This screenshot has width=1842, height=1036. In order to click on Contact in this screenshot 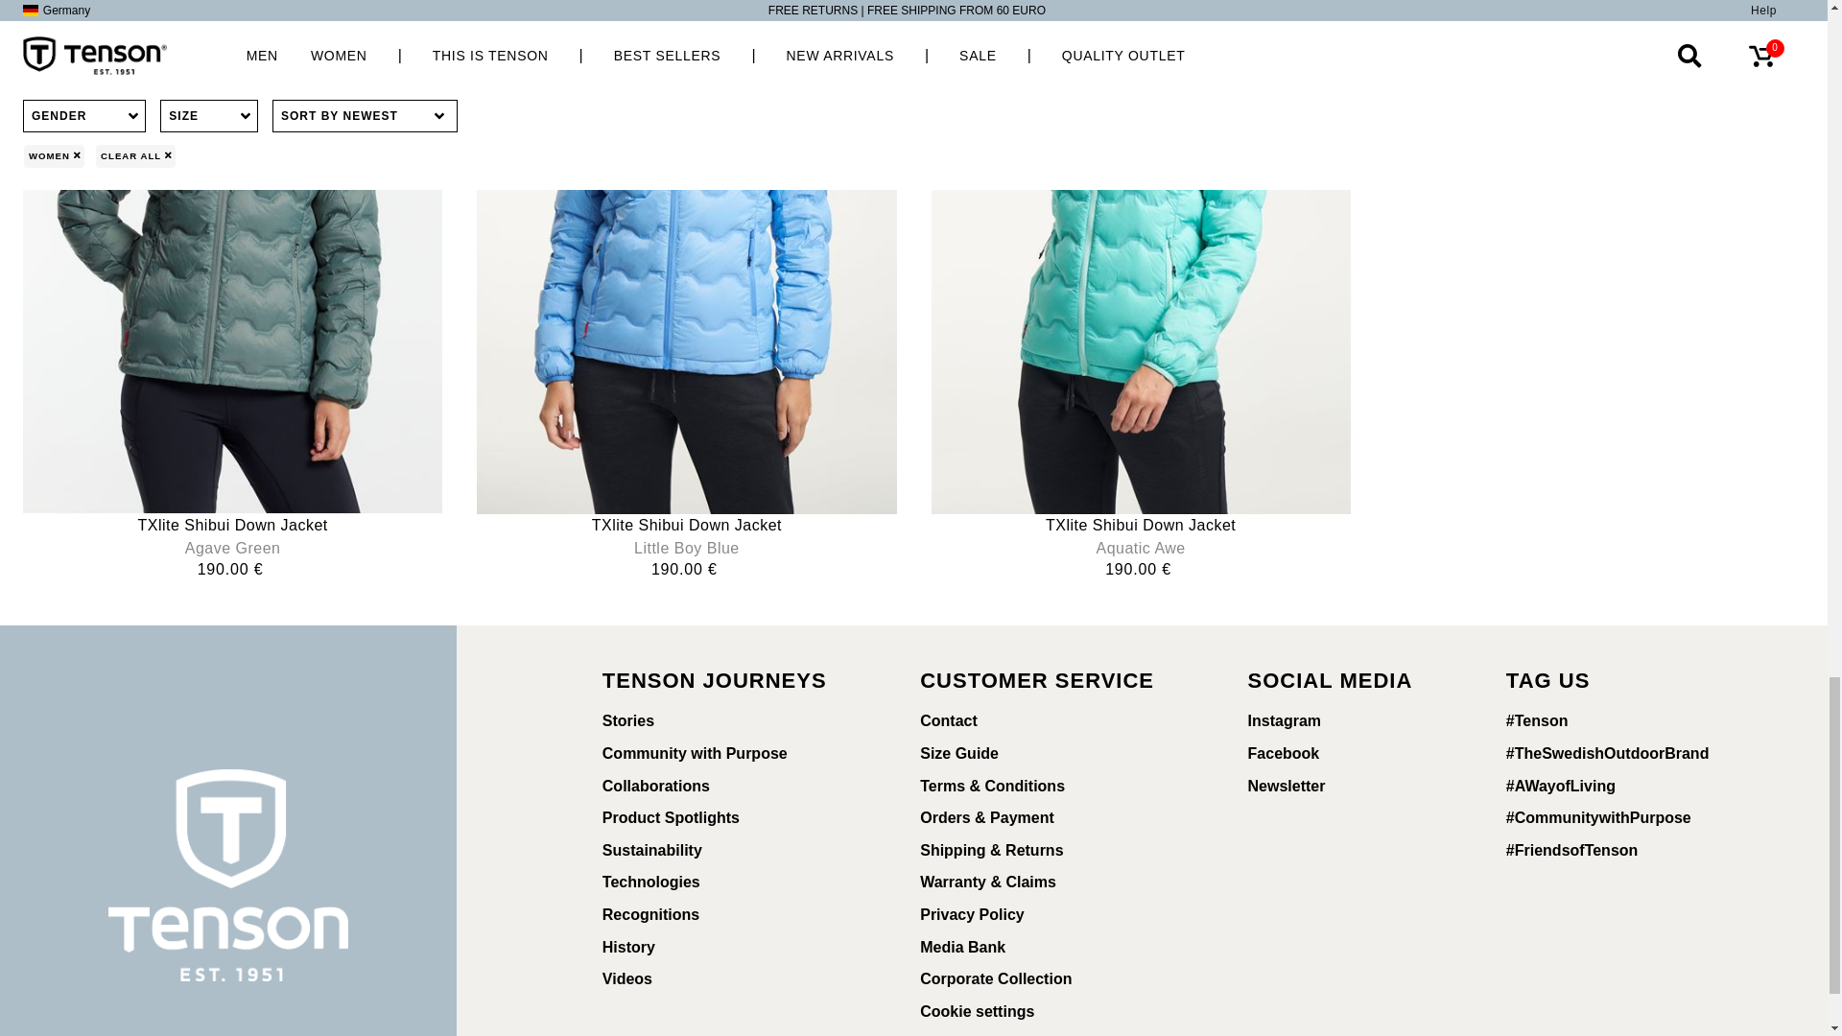, I will do `click(1051, 721)`.